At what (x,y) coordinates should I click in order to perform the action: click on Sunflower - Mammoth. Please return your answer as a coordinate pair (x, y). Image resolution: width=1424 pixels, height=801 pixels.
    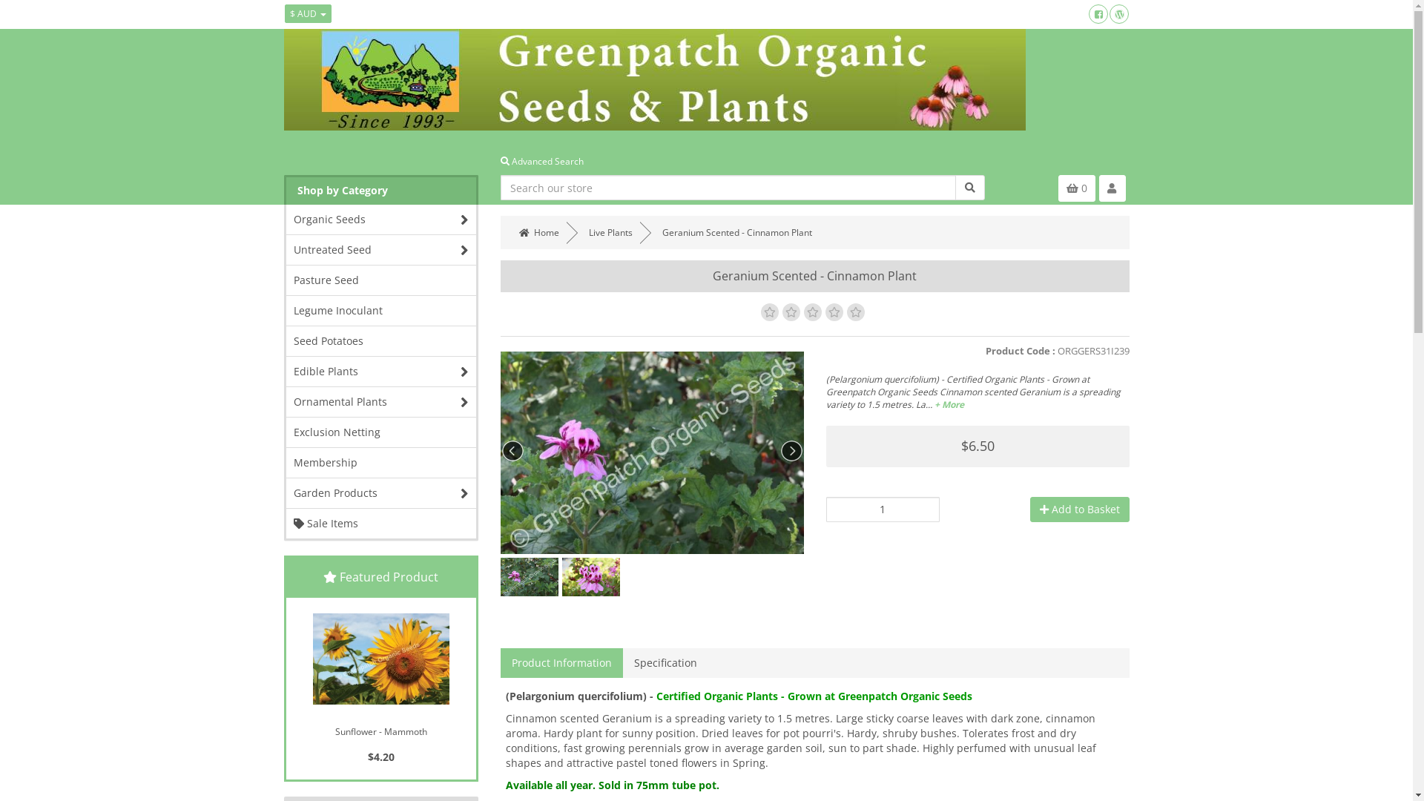
    Looking at the image, I should click on (381, 728).